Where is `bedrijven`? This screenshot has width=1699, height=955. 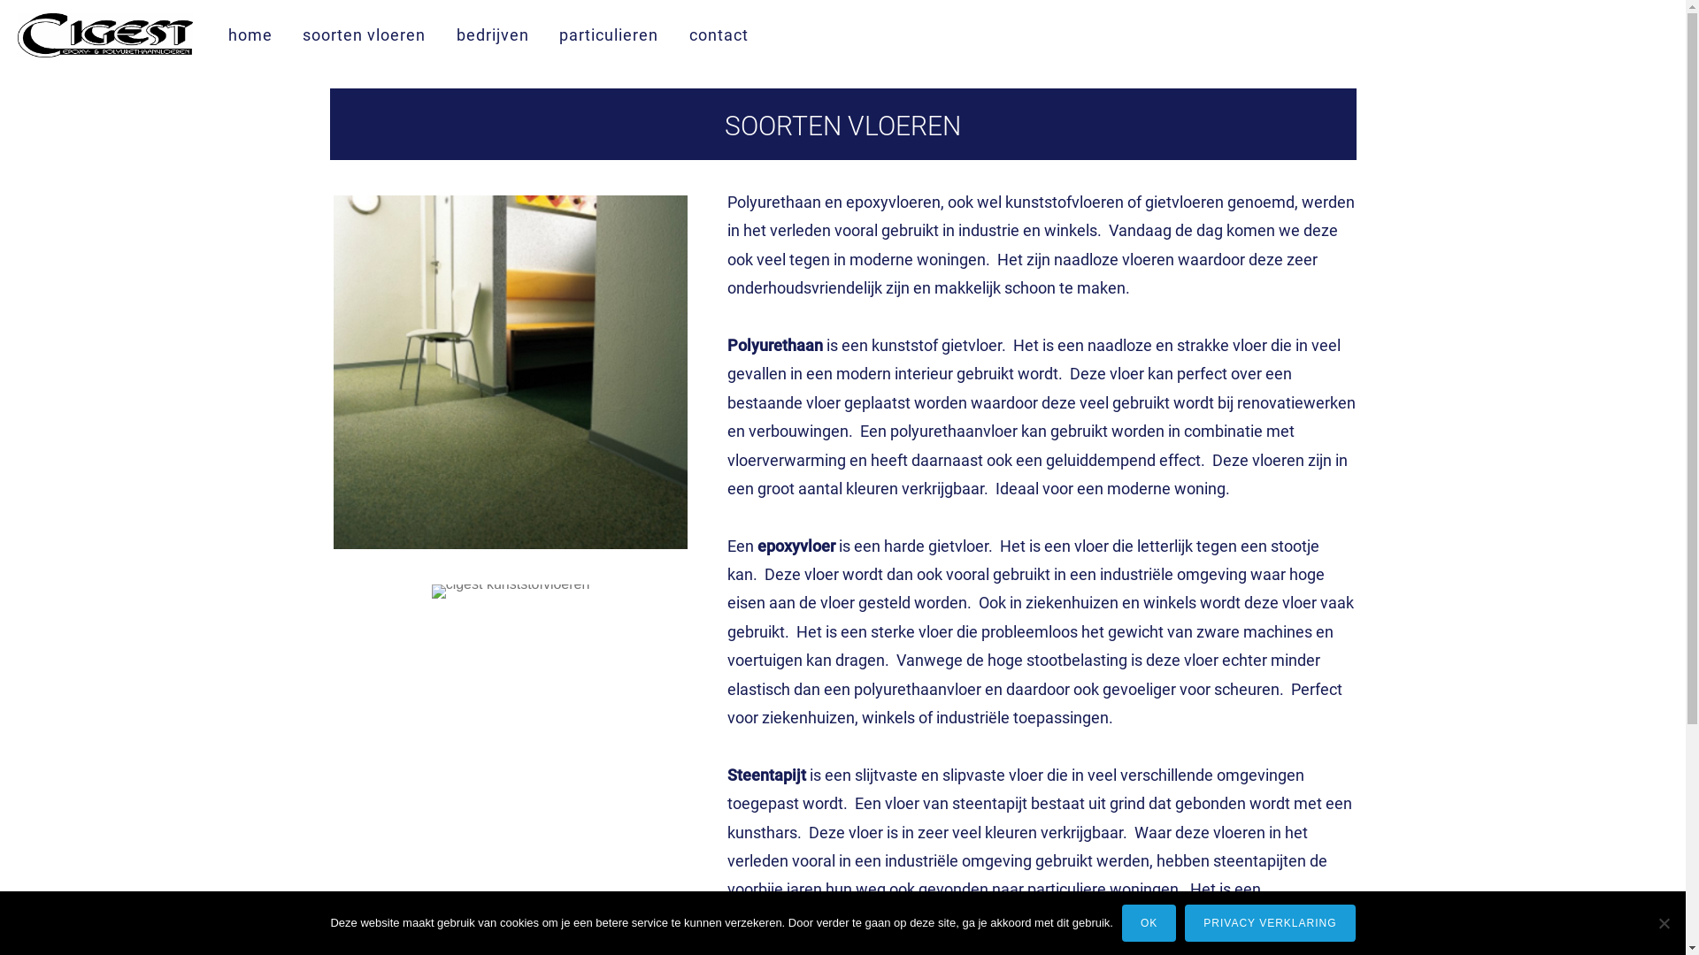 bedrijven is located at coordinates (493, 35).